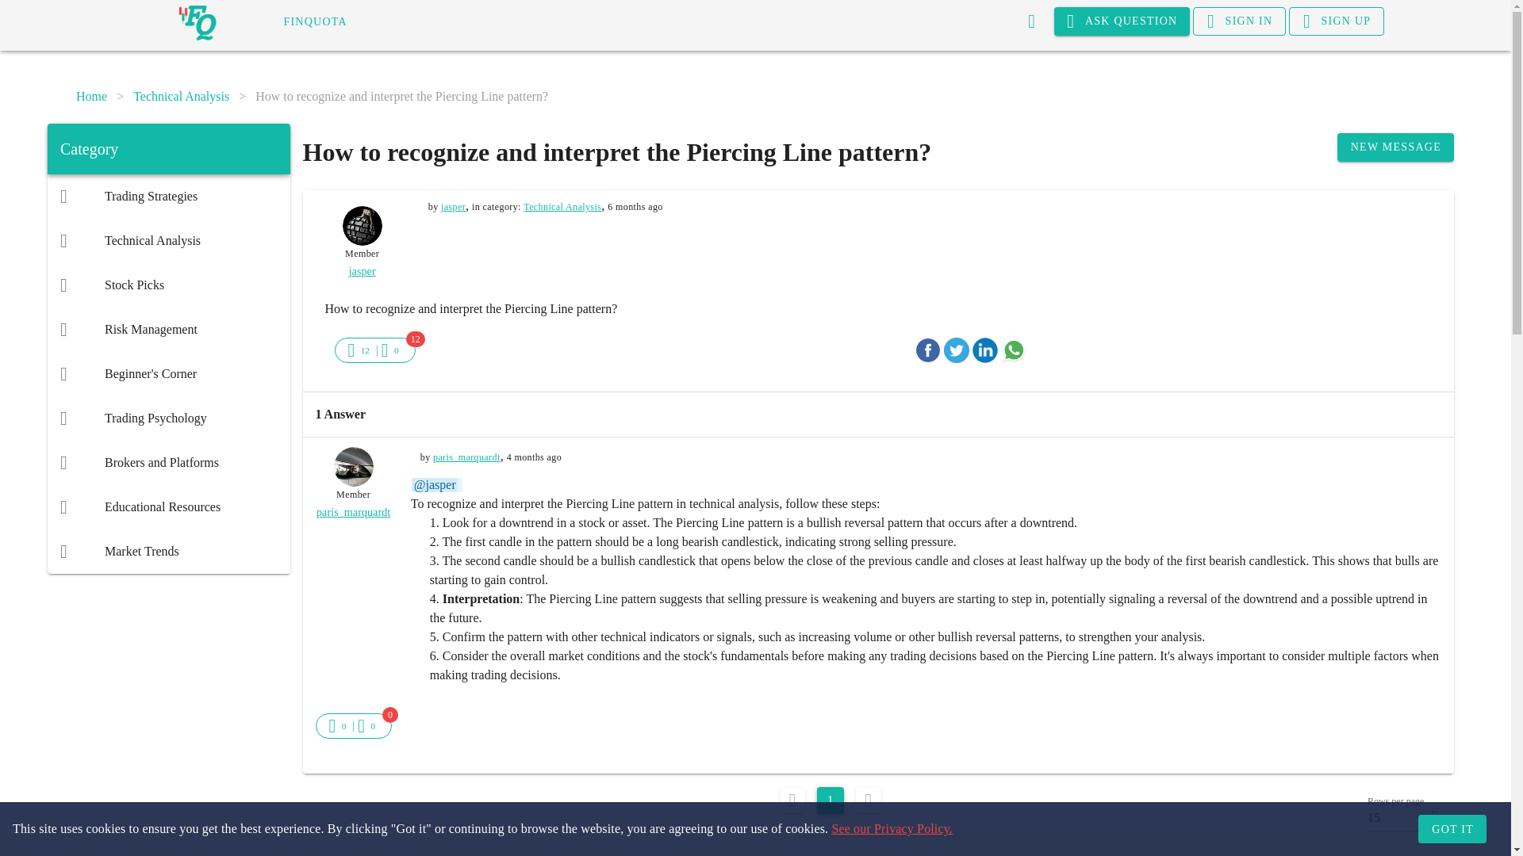 This screenshot has height=856, width=1523. What do you see at coordinates (1122, 21) in the screenshot?
I see `ASK QUESTION` at bounding box center [1122, 21].